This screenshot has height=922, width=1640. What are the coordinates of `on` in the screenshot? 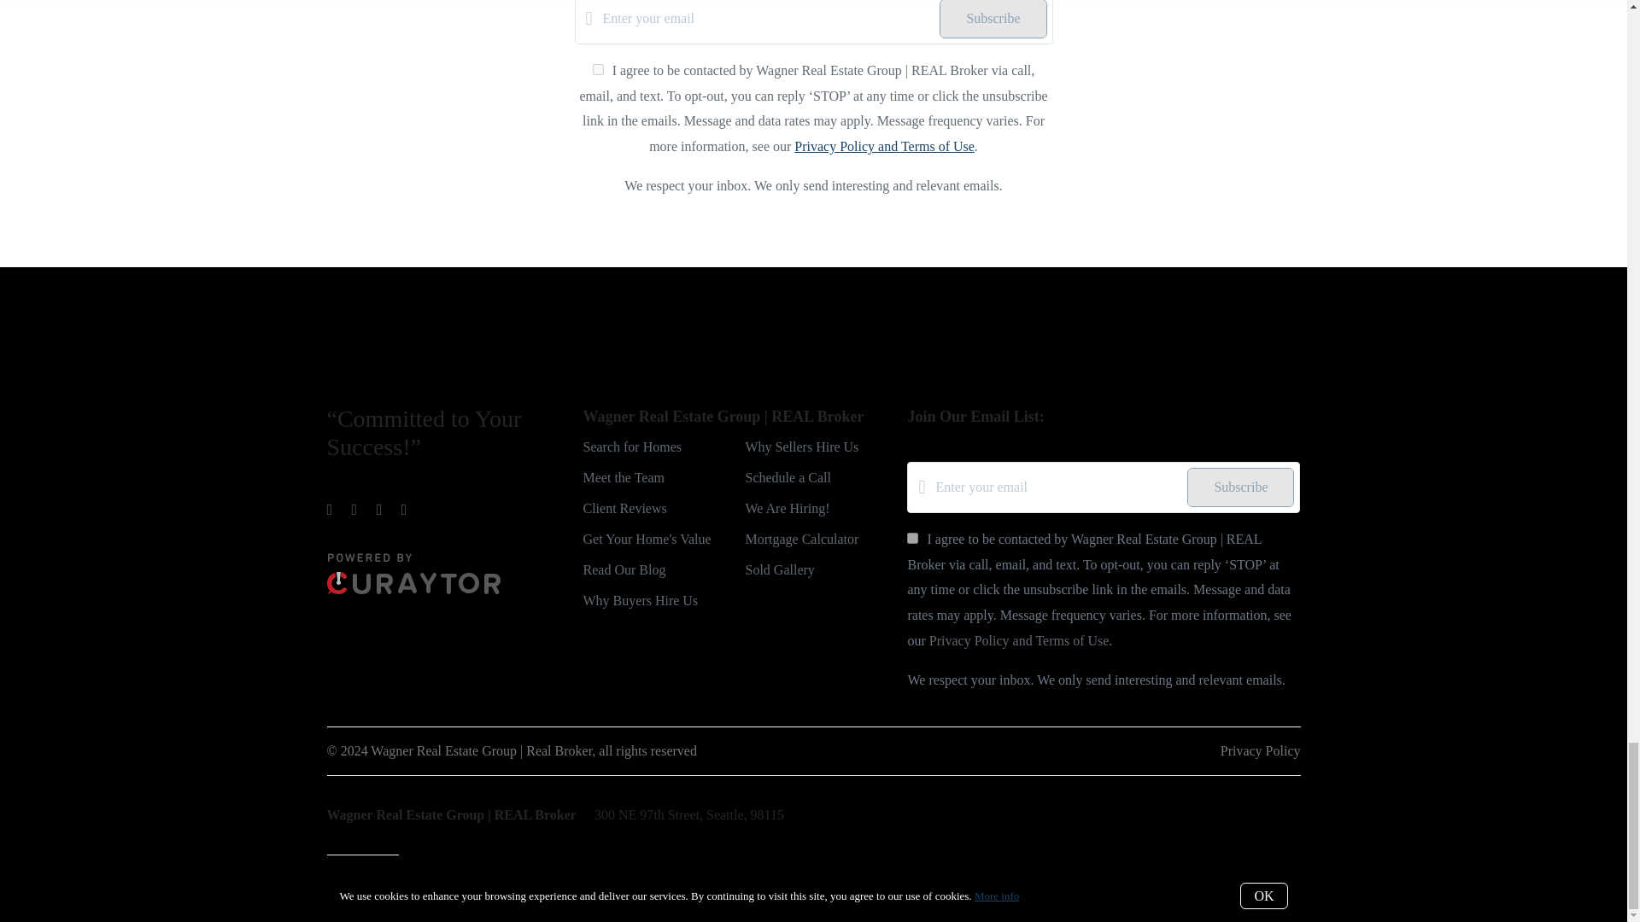 It's located at (598, 68).